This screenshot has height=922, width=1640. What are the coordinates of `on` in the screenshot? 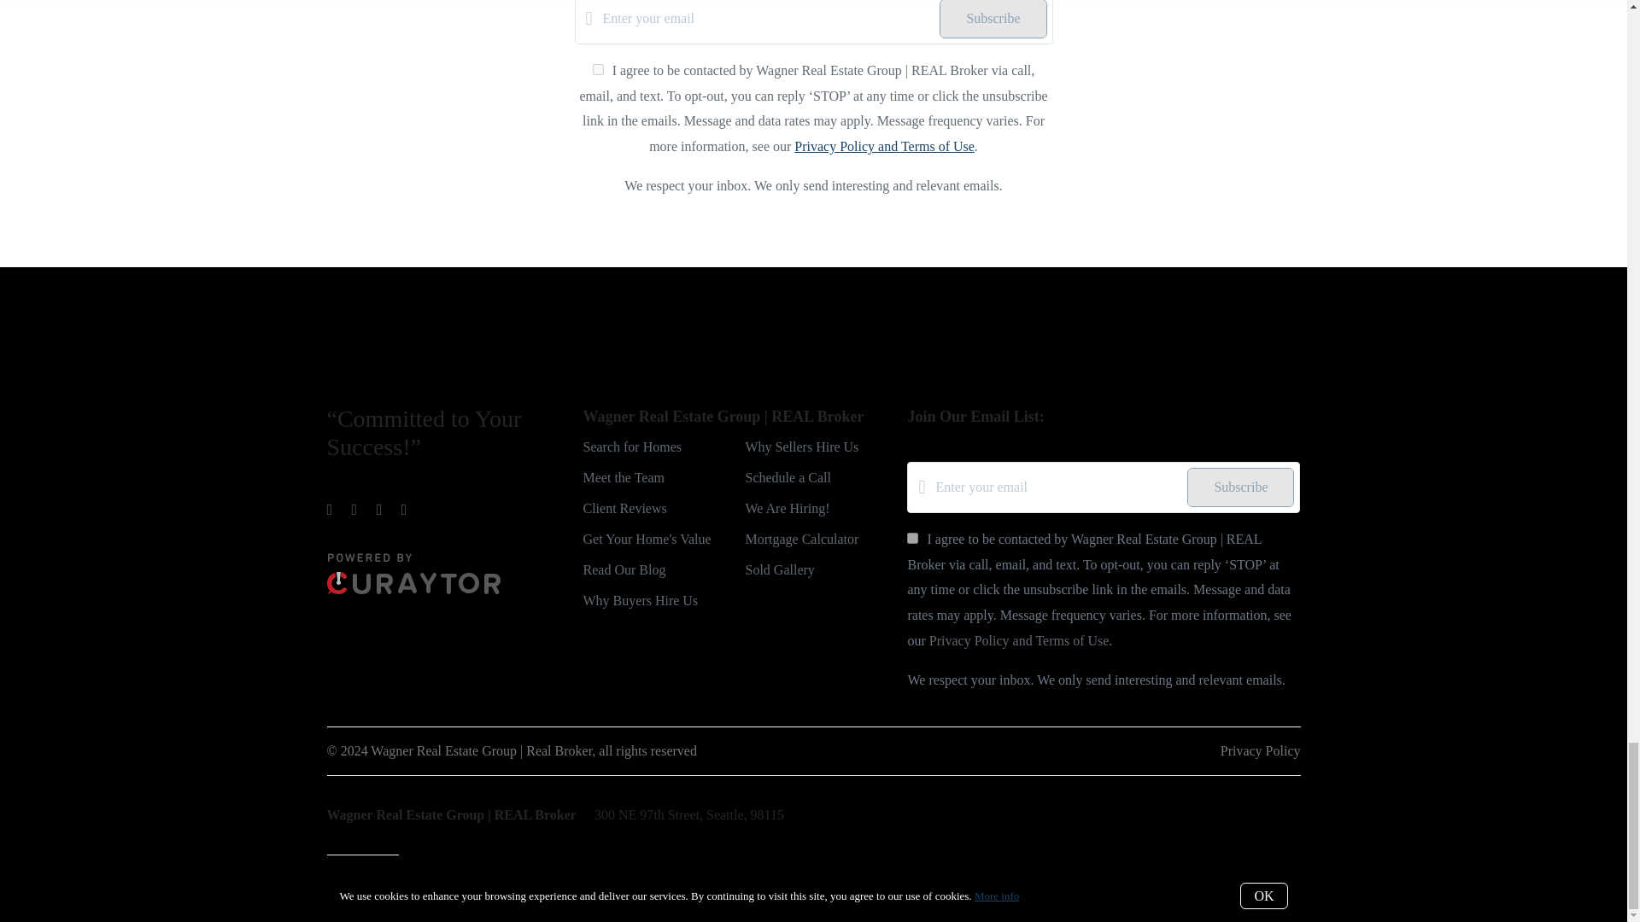 It's located at (598, 68).